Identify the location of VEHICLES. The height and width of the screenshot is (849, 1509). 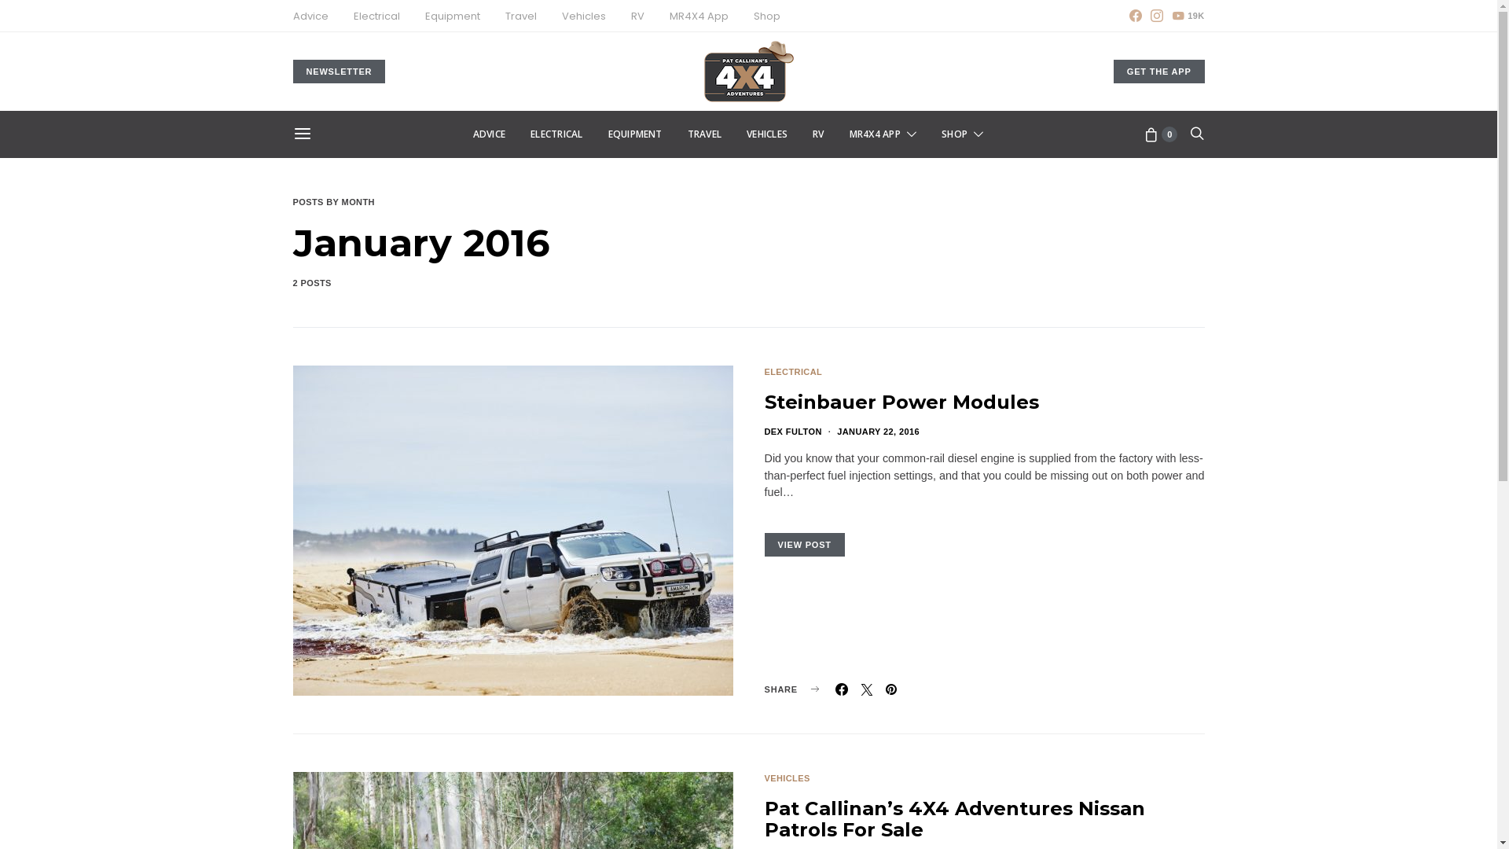
(767, 134).